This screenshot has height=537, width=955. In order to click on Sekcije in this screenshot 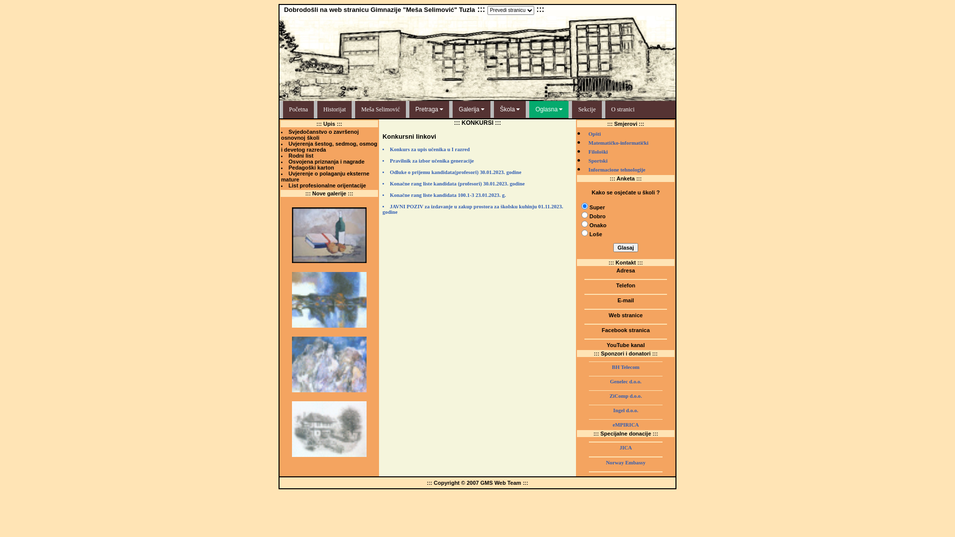, I will do `click(585, 109)`.